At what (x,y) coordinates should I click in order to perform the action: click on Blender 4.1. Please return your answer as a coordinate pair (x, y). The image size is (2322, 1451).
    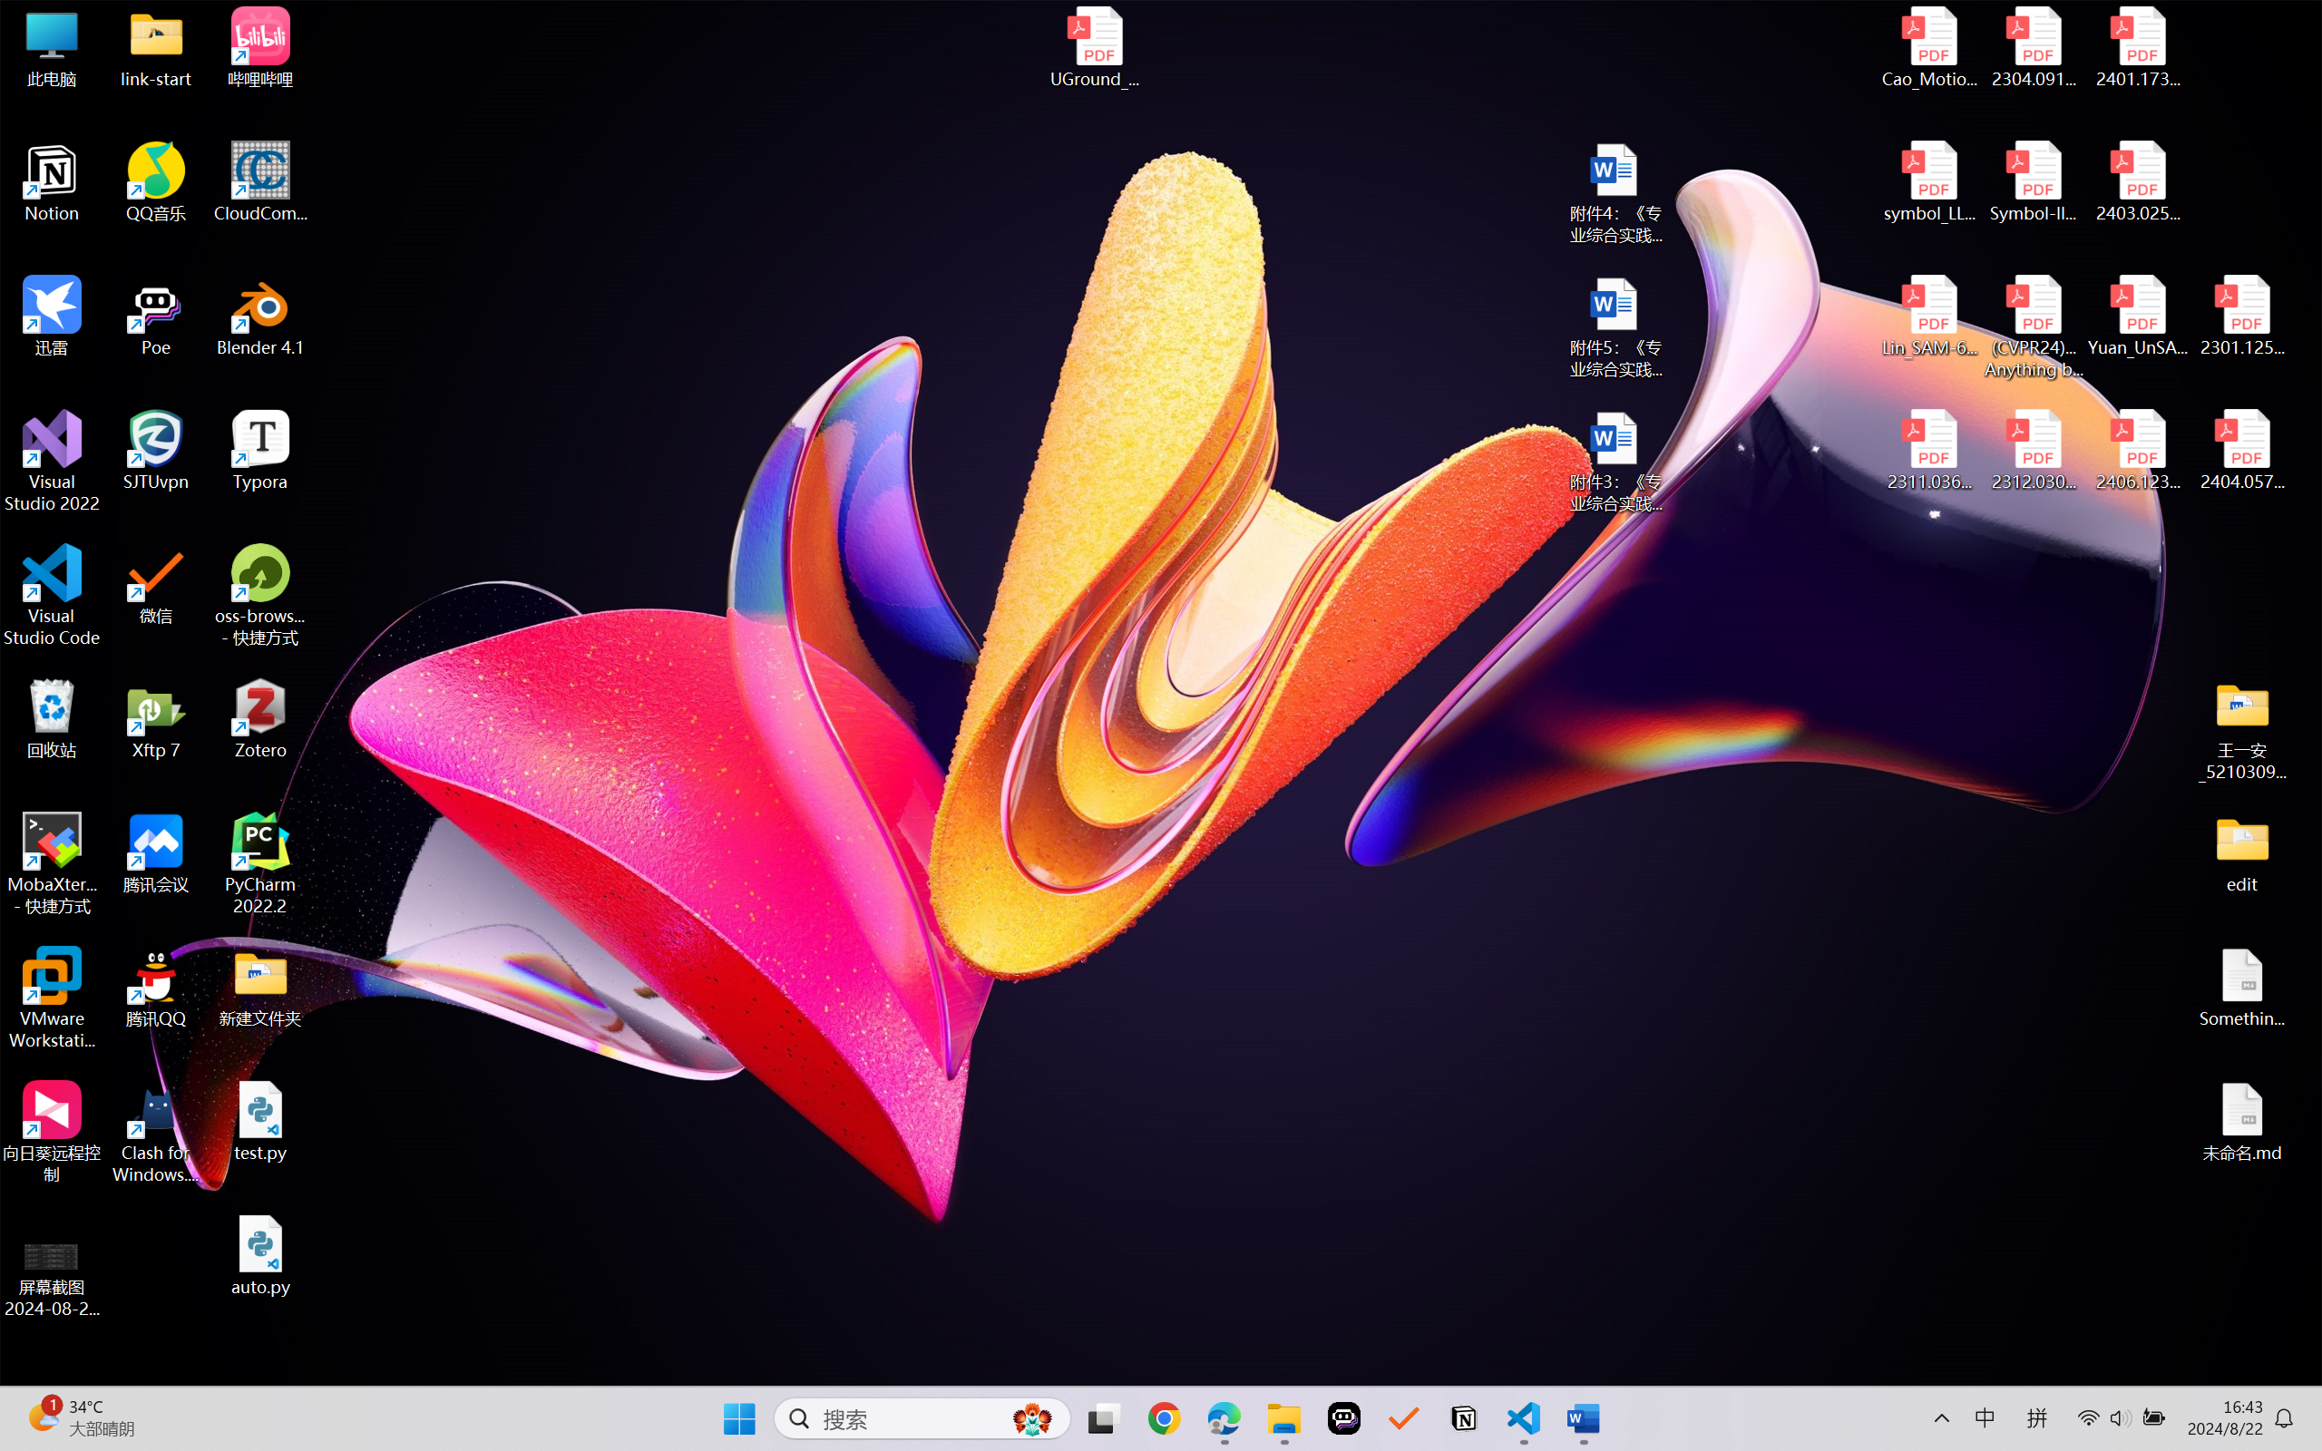
    Looking at the image, I should click on (261, 316).